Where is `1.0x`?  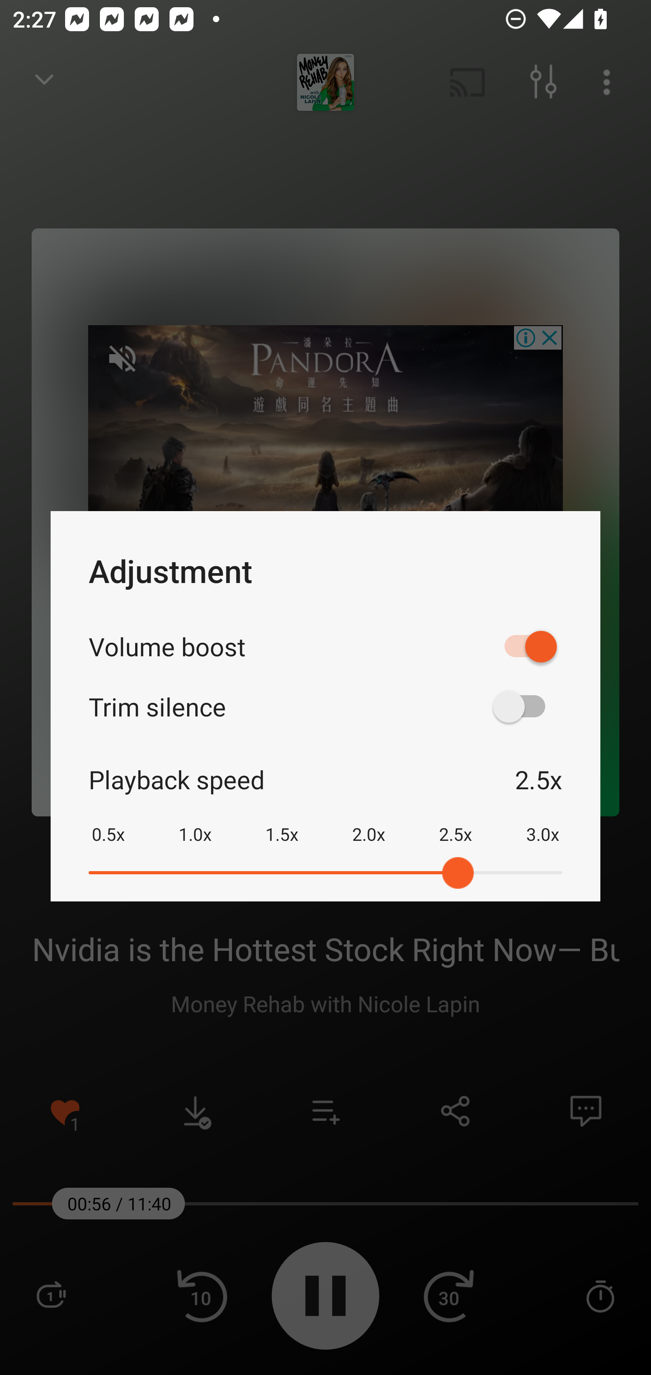
1.0x is located at coordinates (195, 822).